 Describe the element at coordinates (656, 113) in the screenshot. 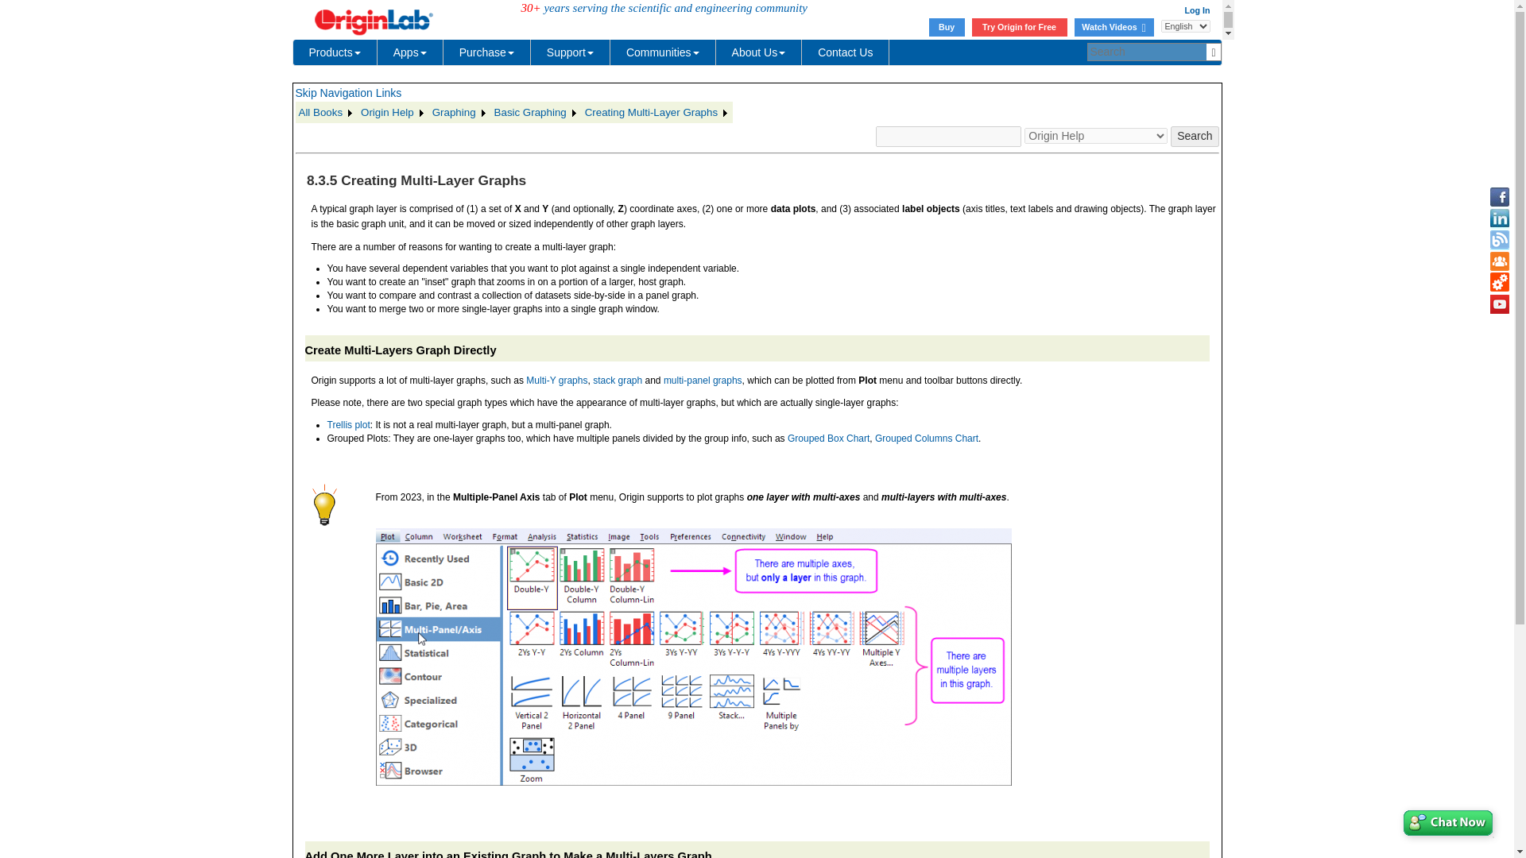

I see `Creating Multi-Layer Graphs` at that location.